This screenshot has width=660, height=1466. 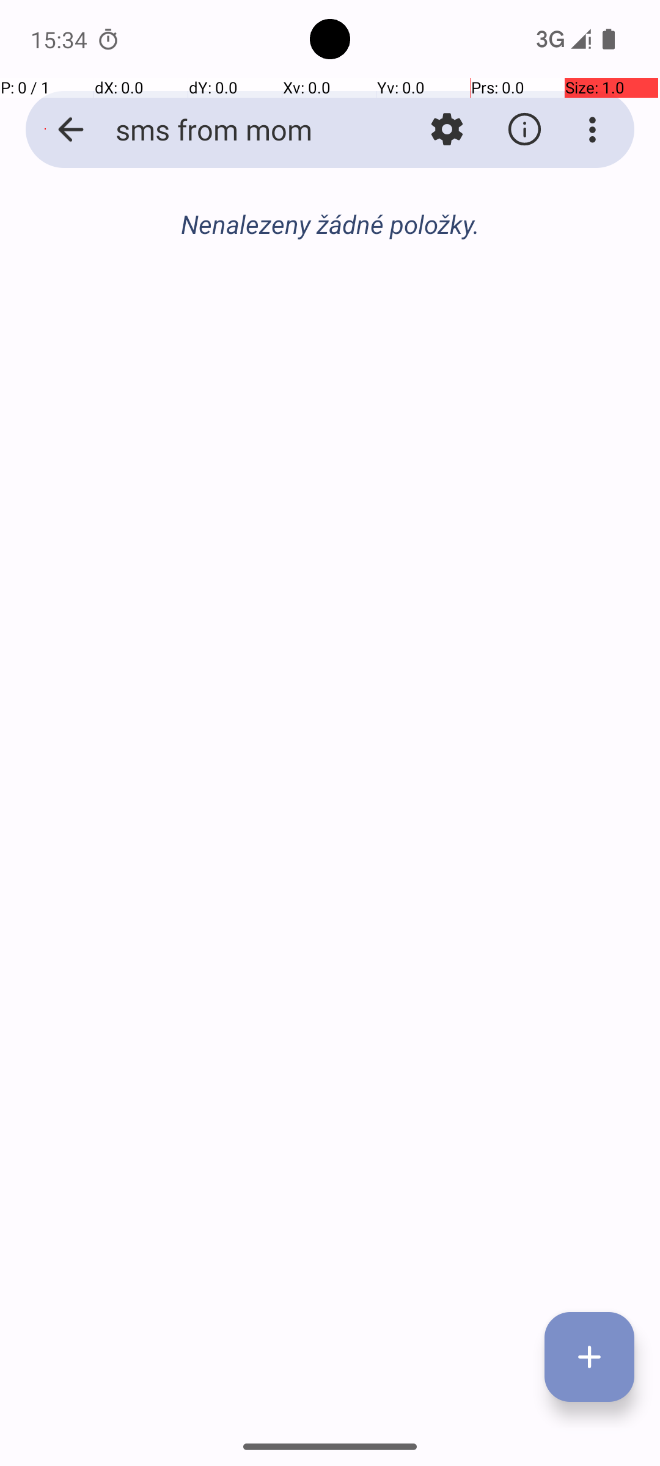 I want to click on Nenalezeny žádné položky., so click(x=330, y=224).